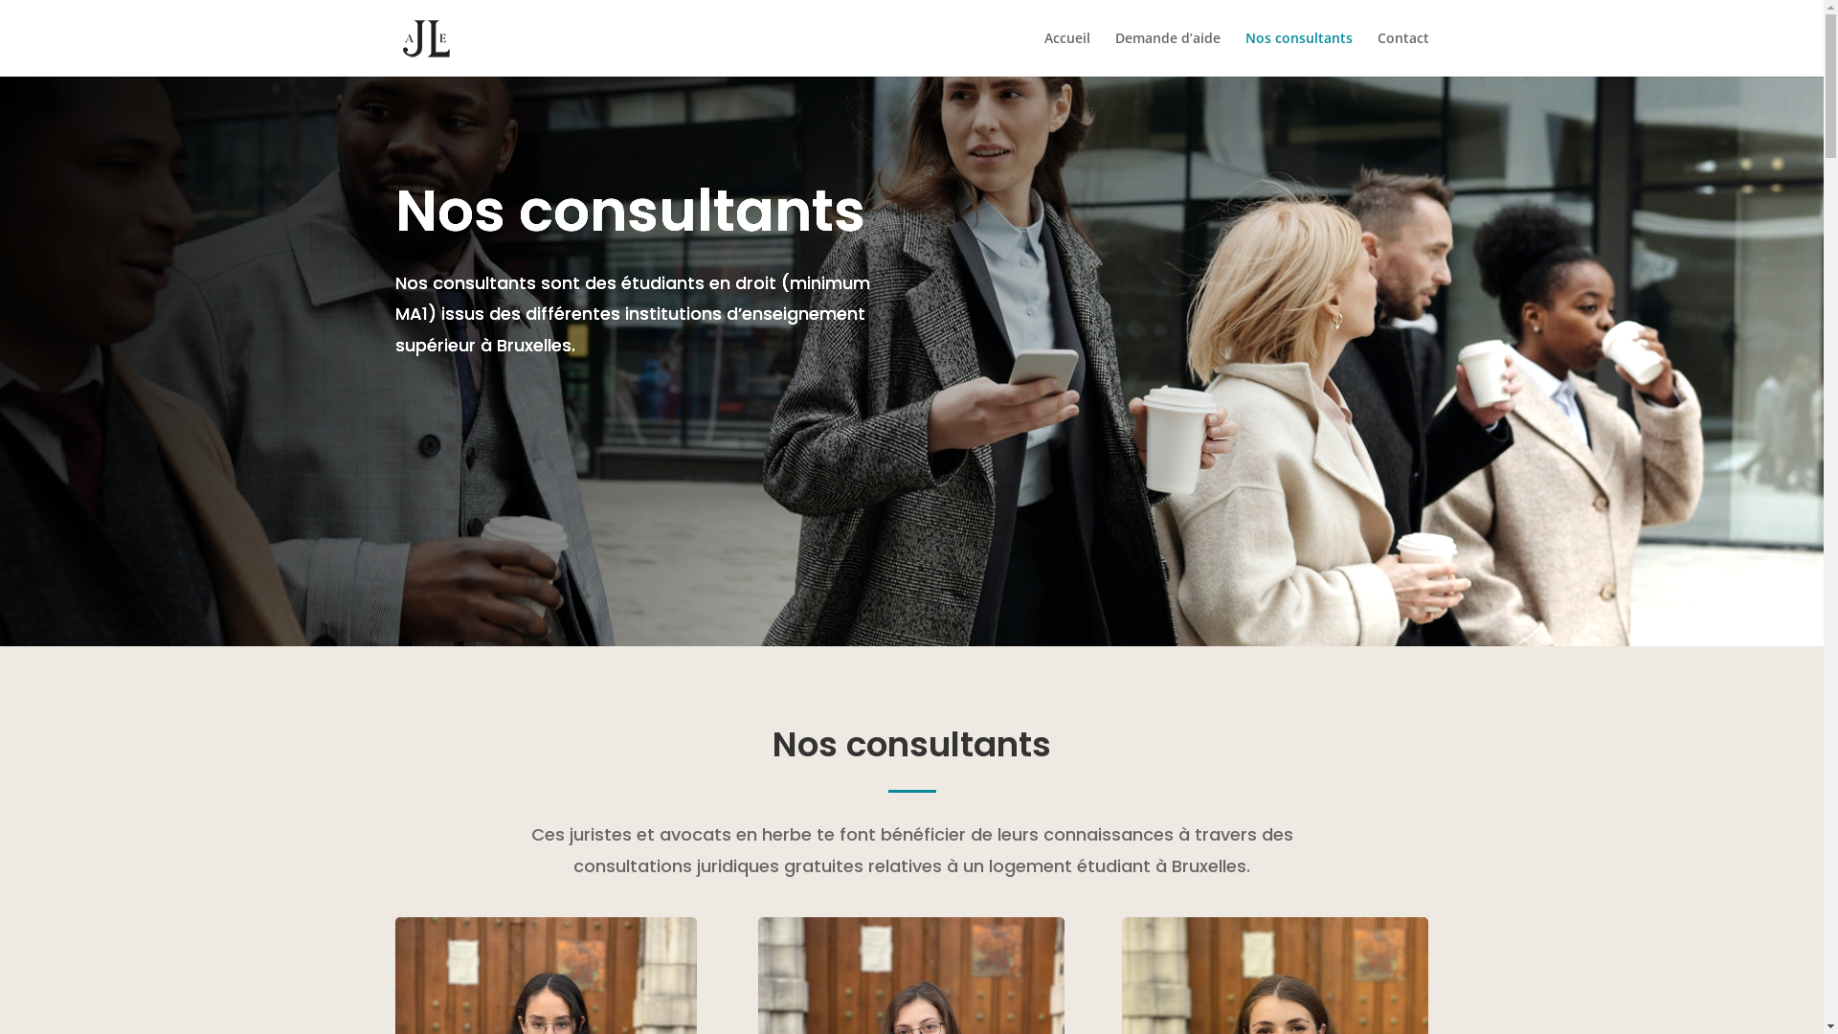  I want to click on Nos consultants, so click(1298, 54).